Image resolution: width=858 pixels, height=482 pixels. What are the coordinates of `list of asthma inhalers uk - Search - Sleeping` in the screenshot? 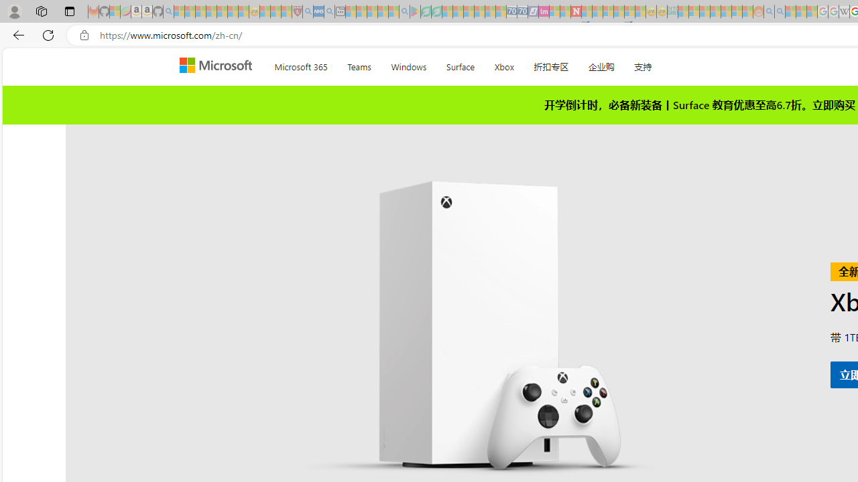 It's located at (308, 12).